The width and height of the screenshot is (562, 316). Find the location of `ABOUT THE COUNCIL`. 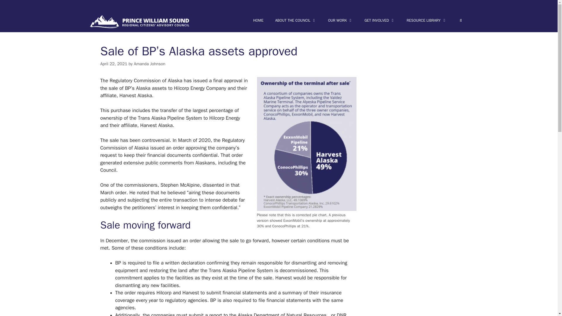

ABOUT THE COUNCIL is located at coordinates (296, 20).